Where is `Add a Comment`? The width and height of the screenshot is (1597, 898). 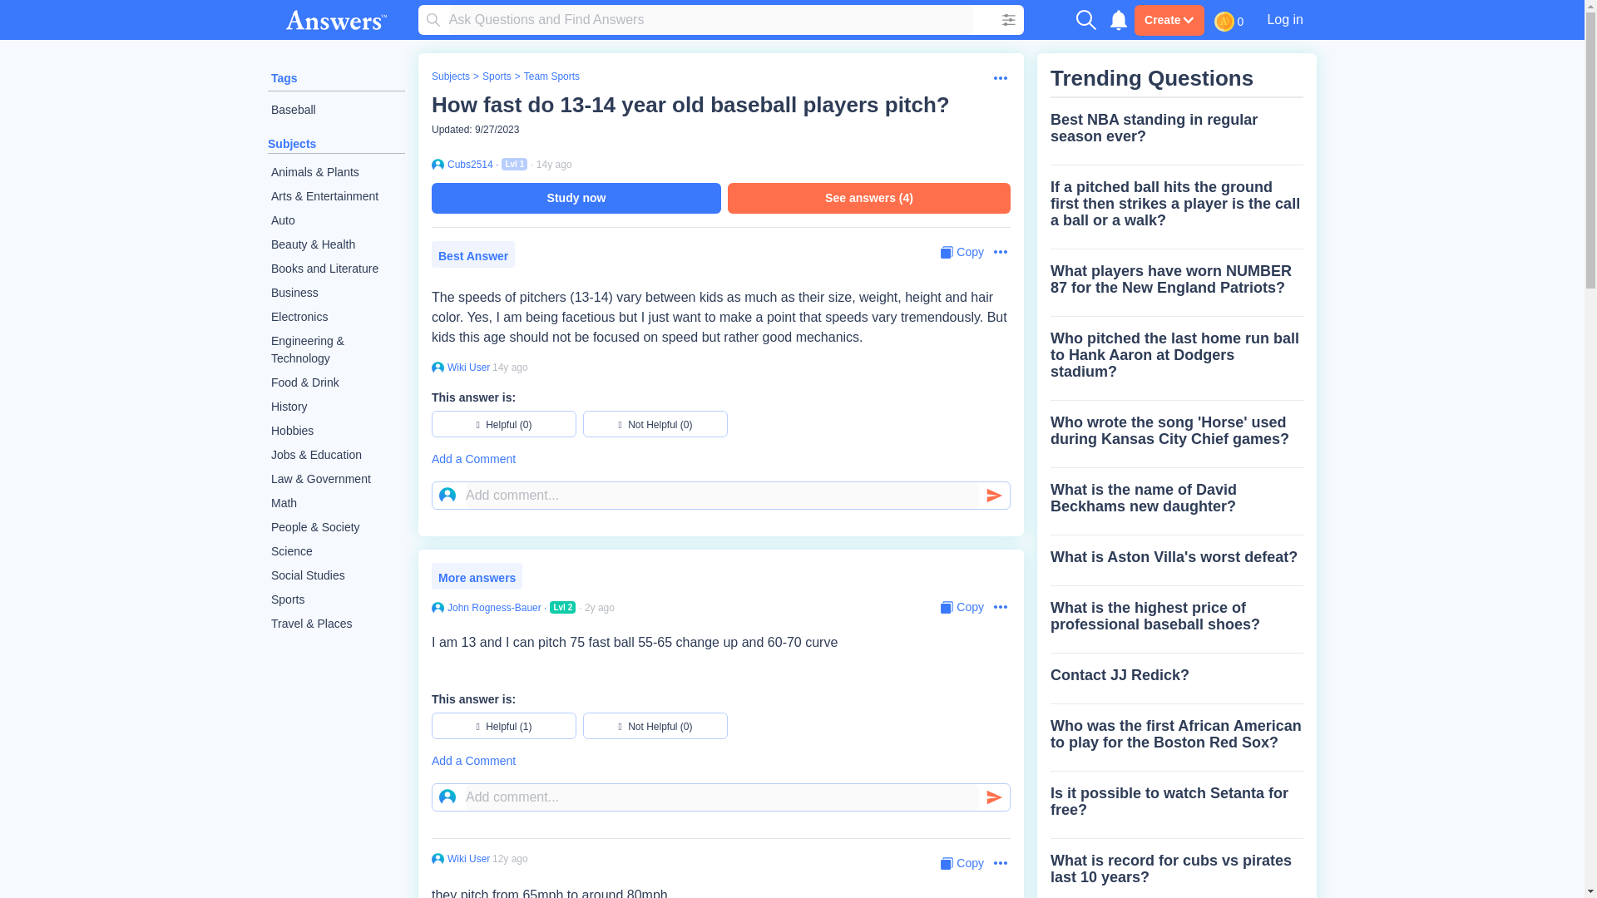
Add a Comment is located at coordinates (720, 459).